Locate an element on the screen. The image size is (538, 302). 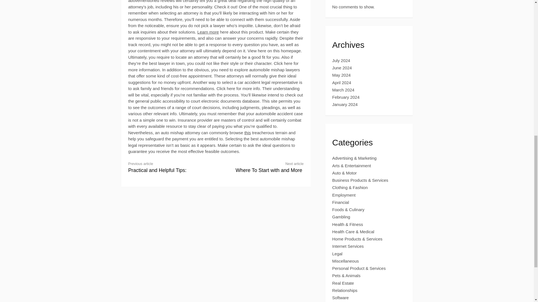
Learn more is located at coordinates (168, 167).